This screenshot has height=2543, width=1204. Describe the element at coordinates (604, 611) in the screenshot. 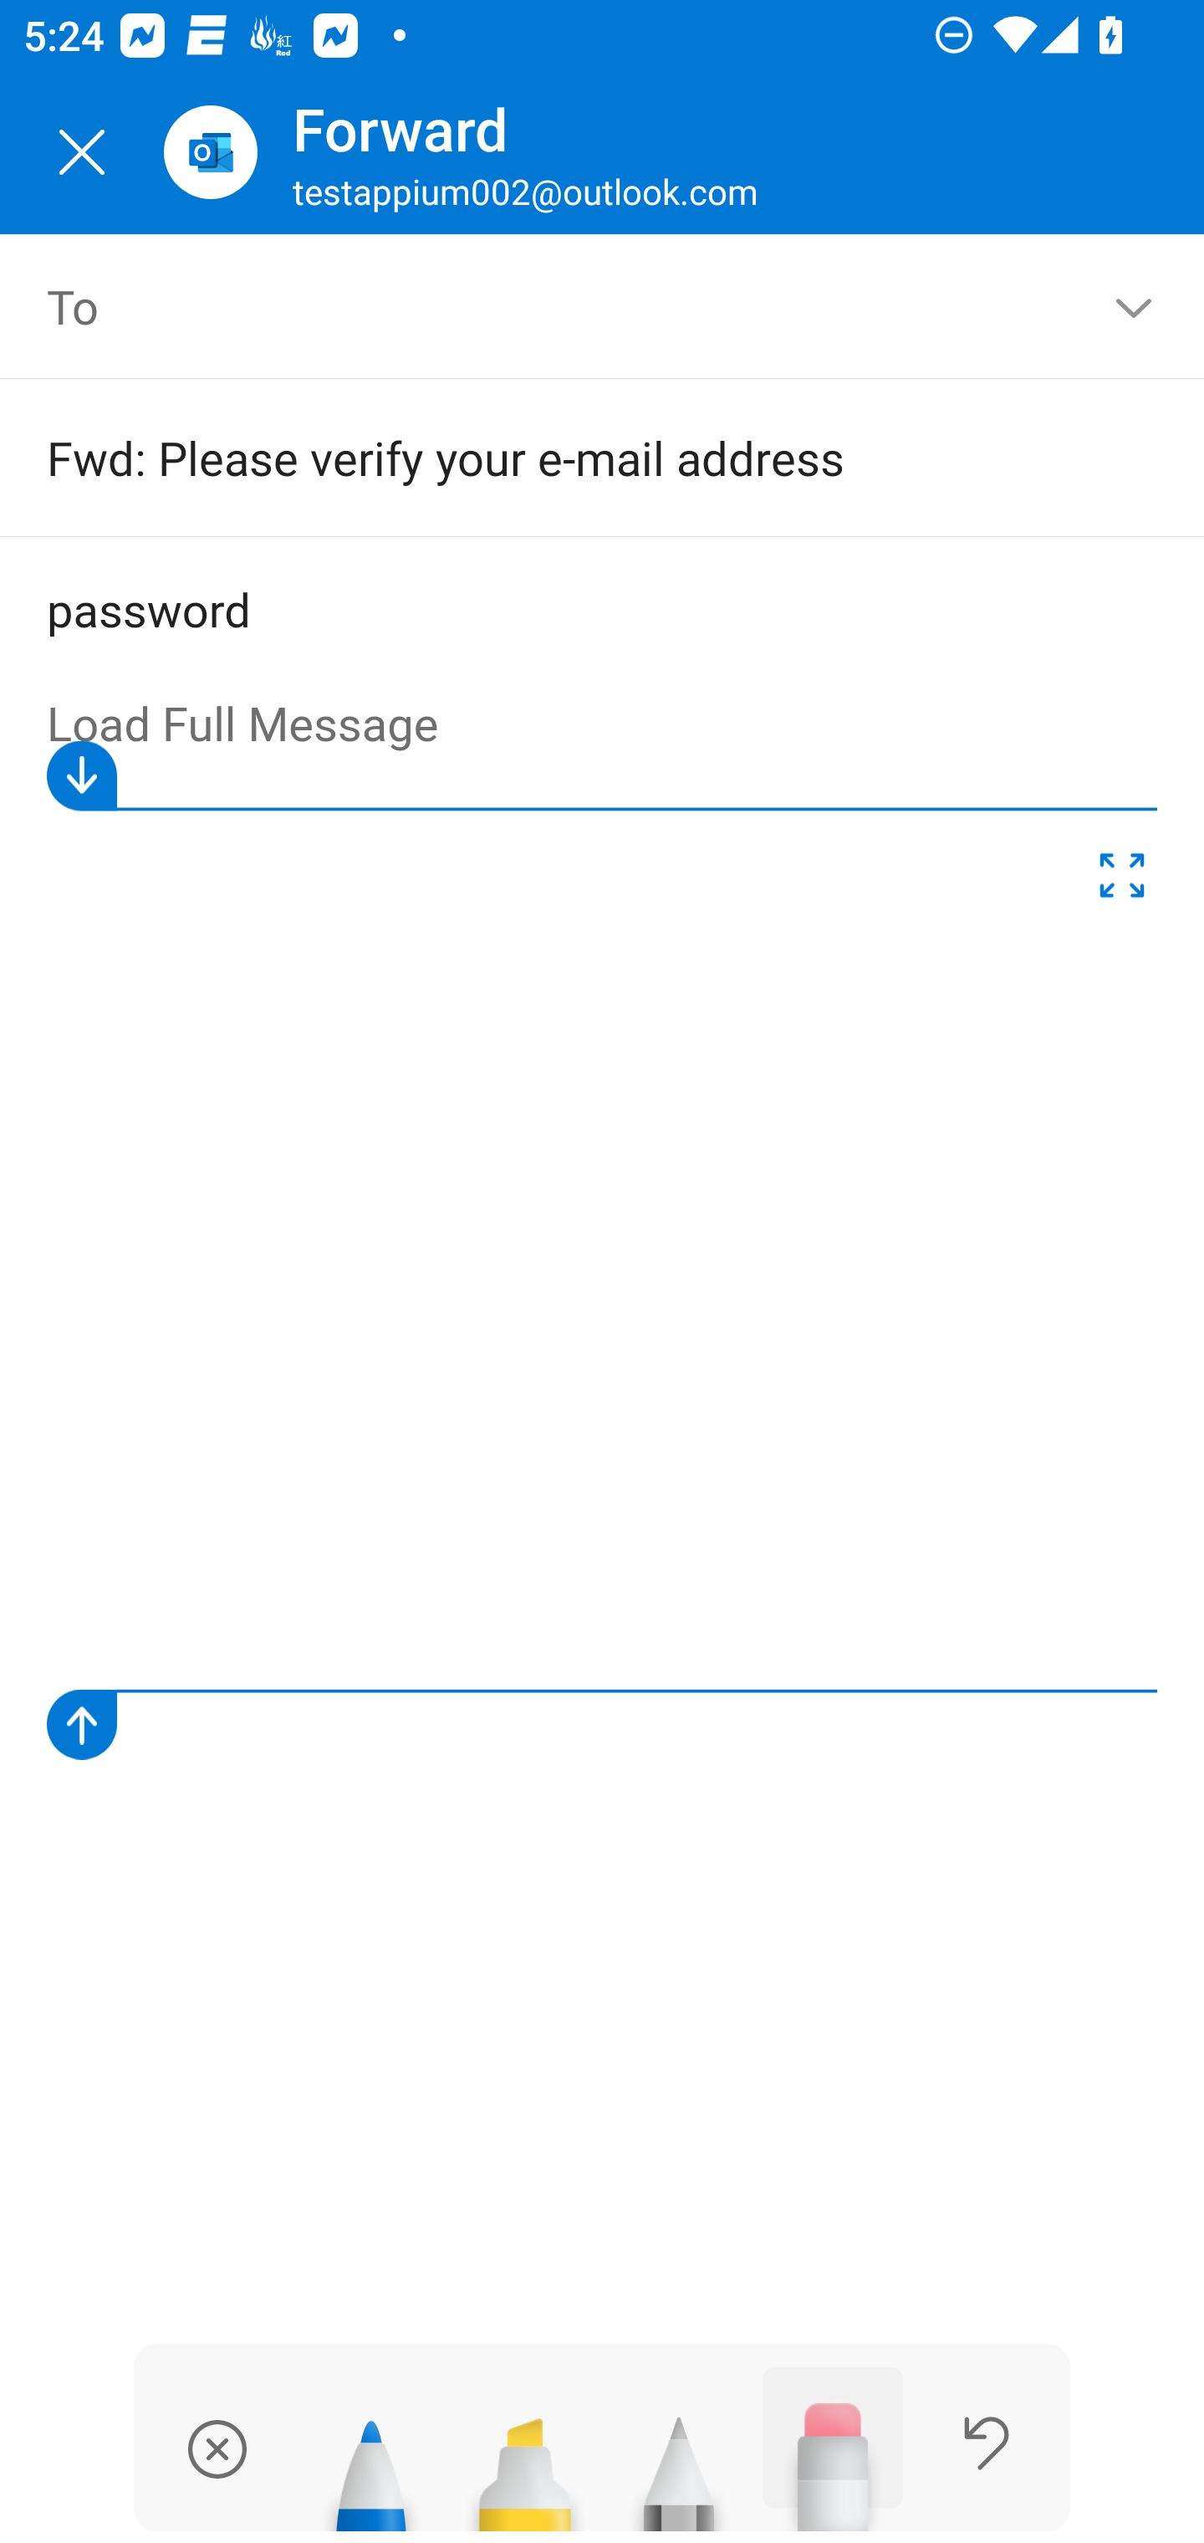

I see `password` at that location.